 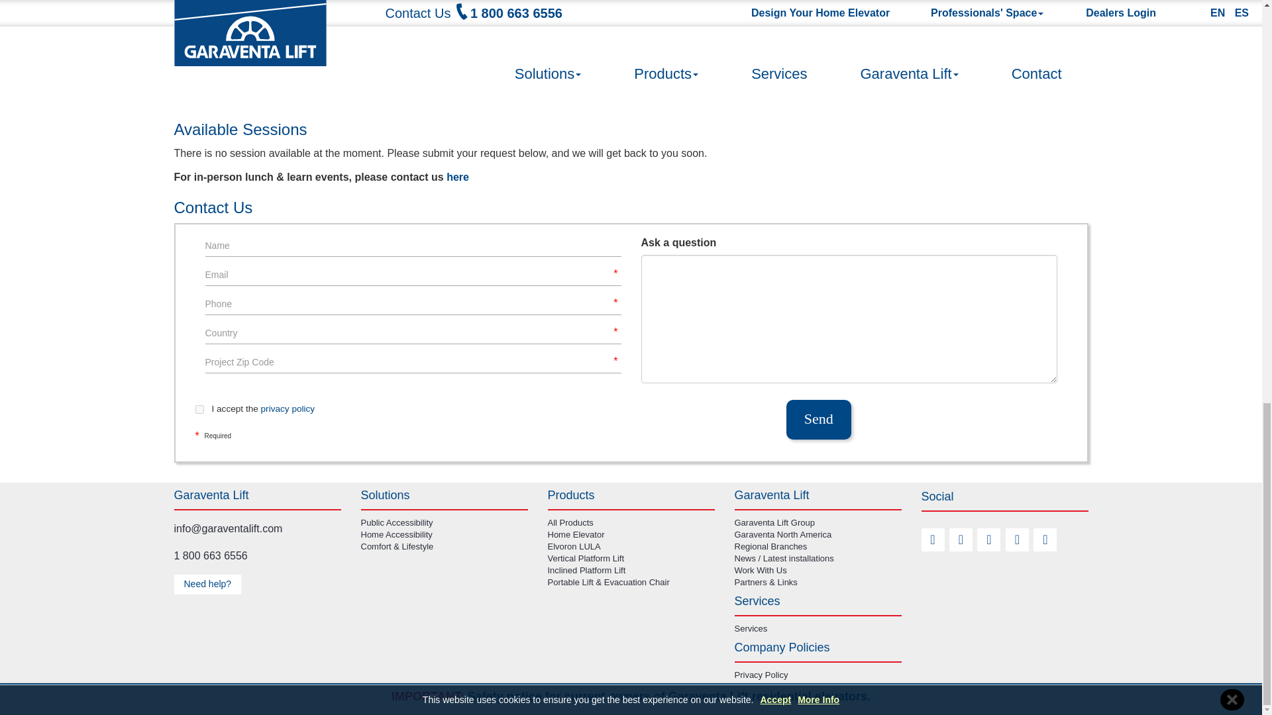 What do you see at coordinates (456, 177) in the screenshot?
I see `here` at bounding box center [456, 177].